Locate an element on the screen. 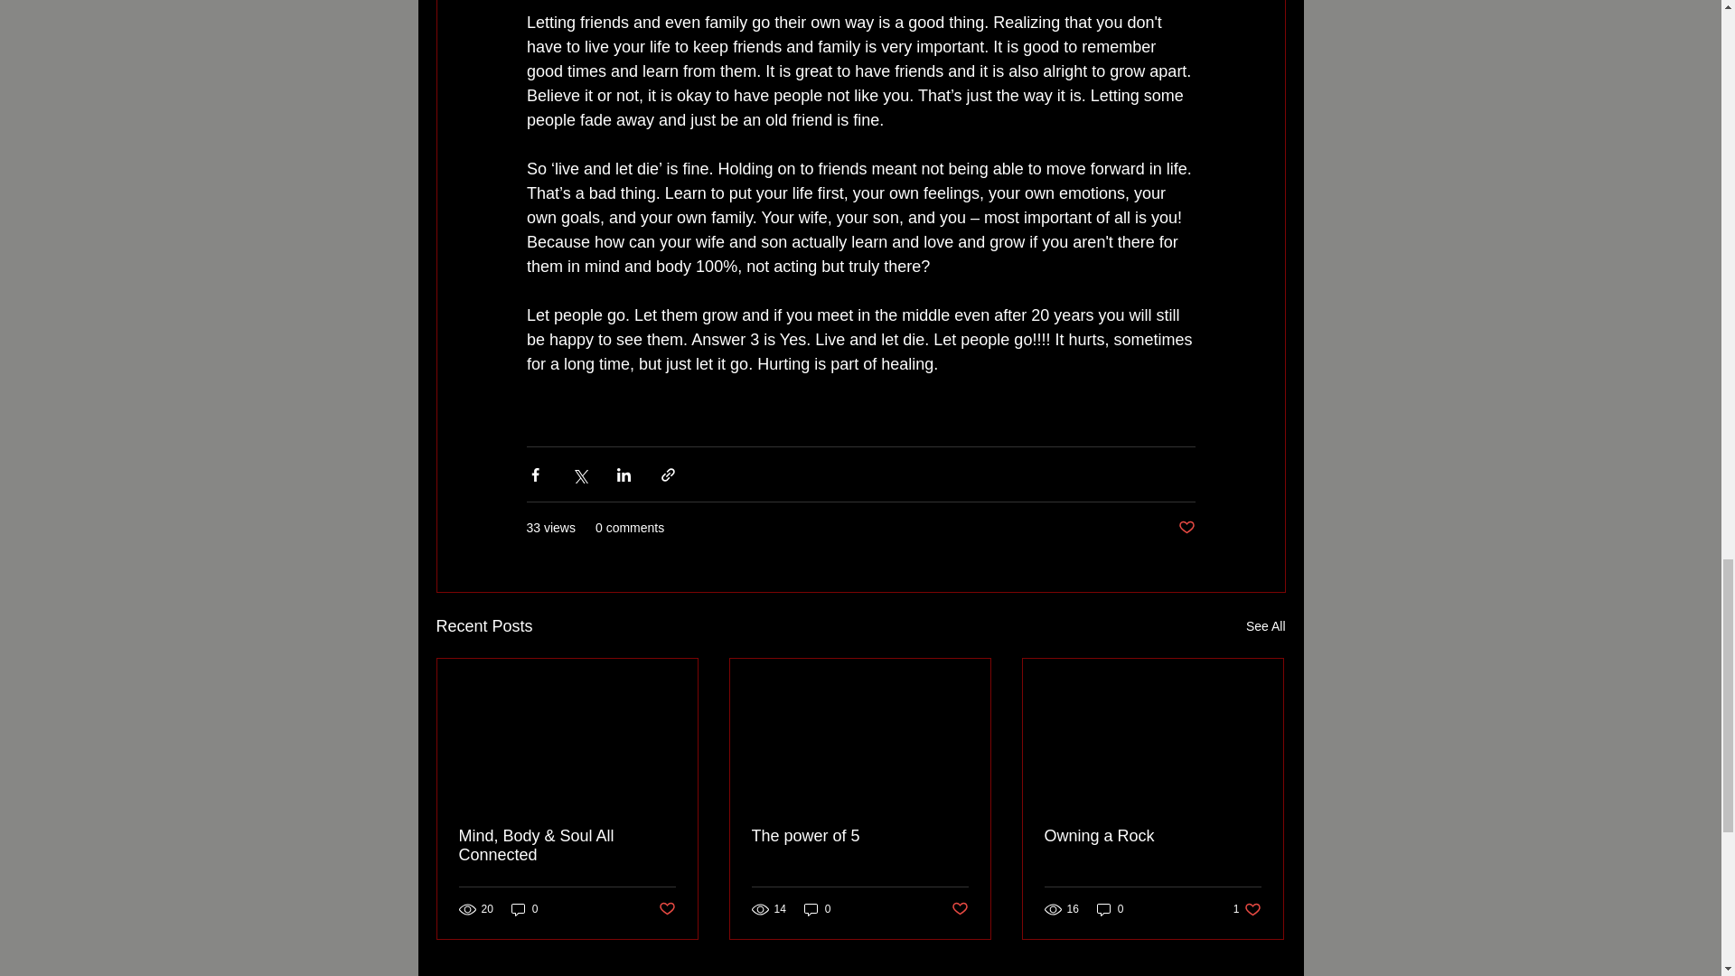 The height and width of the screenshot is (976, 1735). Post not marked as liked is located at coordinates (665, 909).